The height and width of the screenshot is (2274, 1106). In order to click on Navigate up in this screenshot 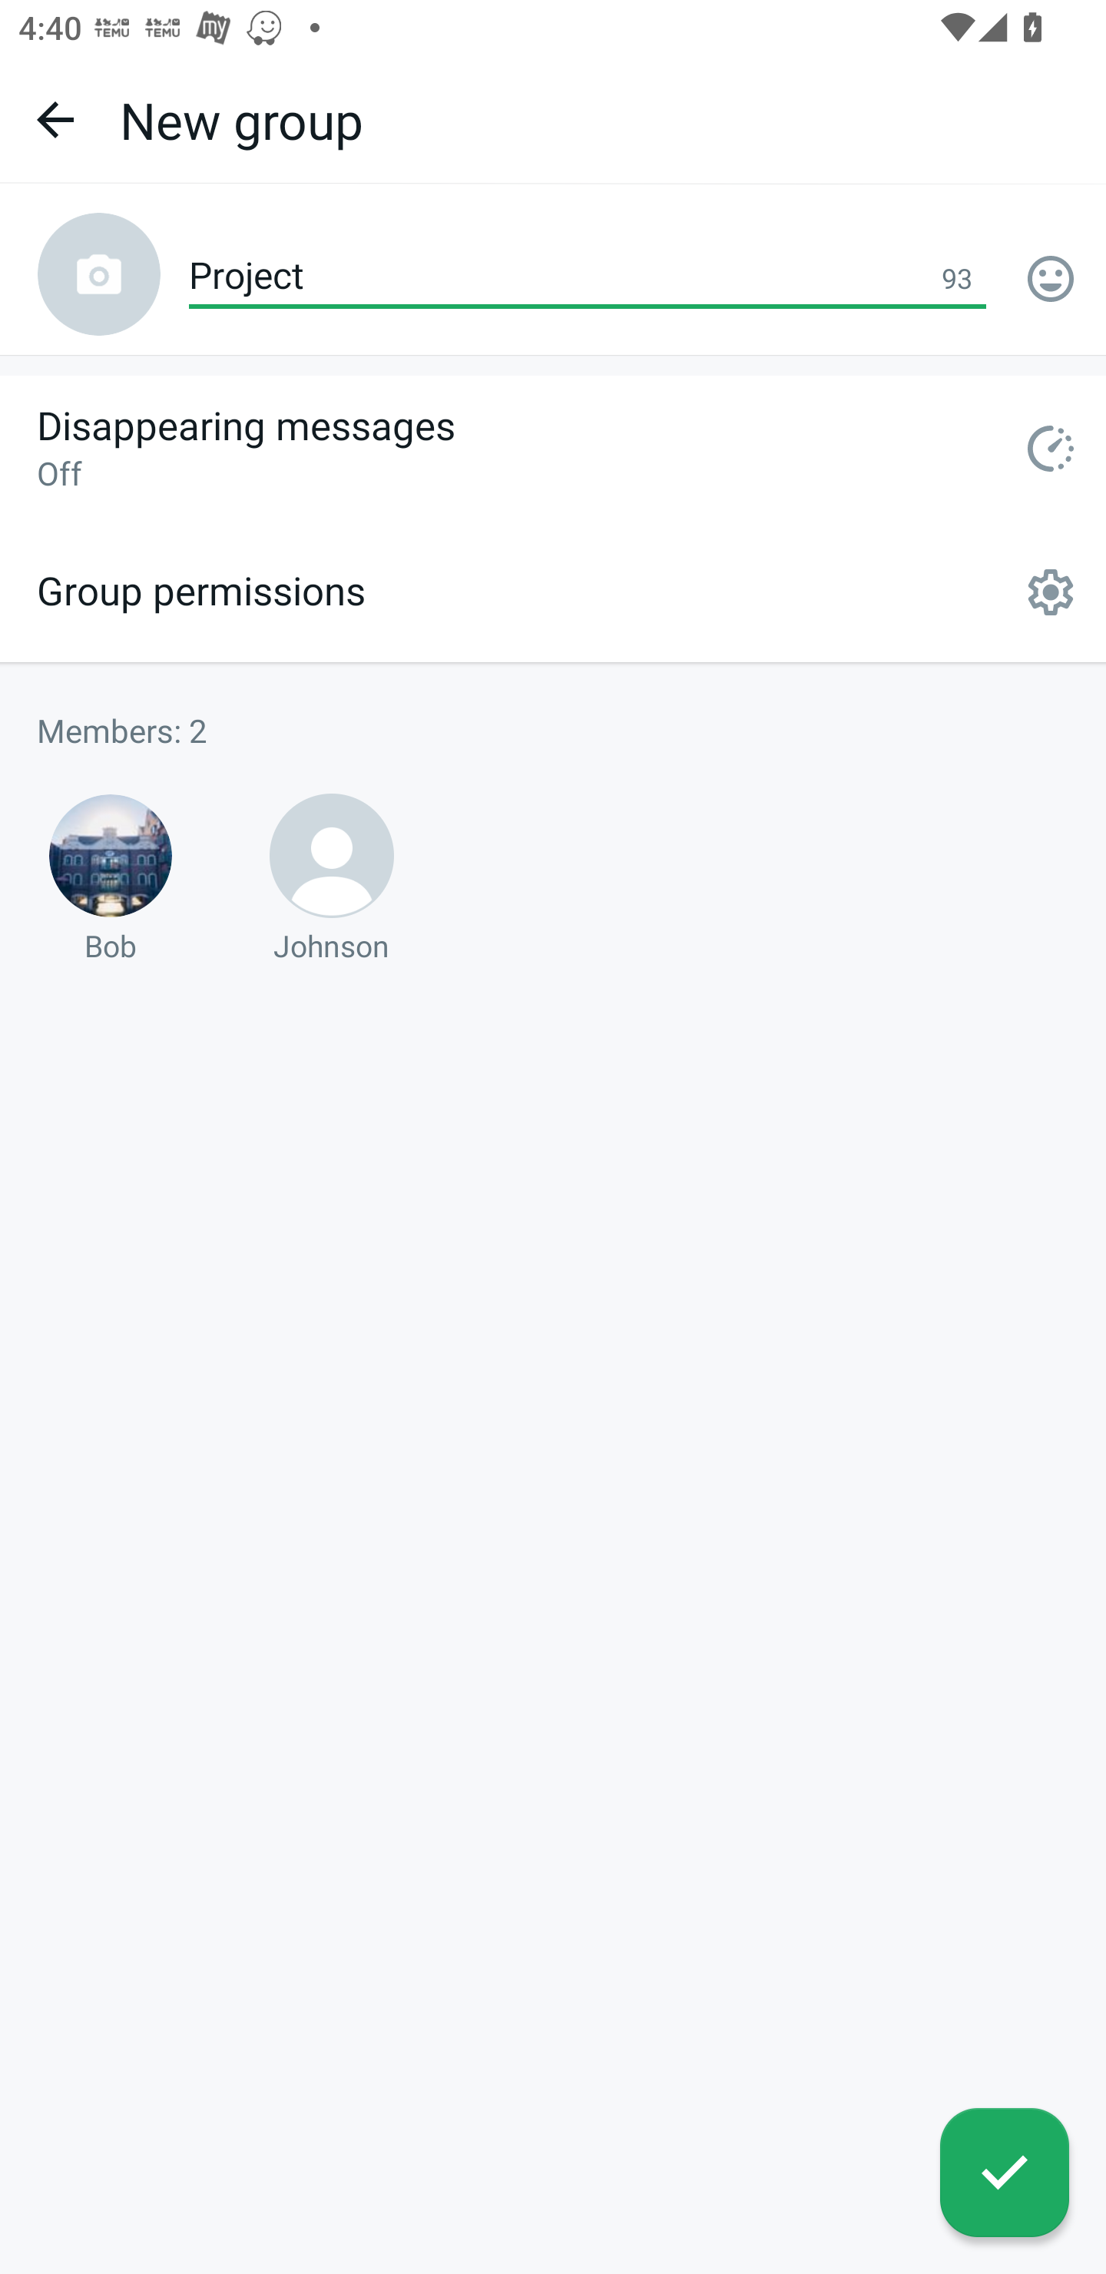, I will do `click(55, 119)`.